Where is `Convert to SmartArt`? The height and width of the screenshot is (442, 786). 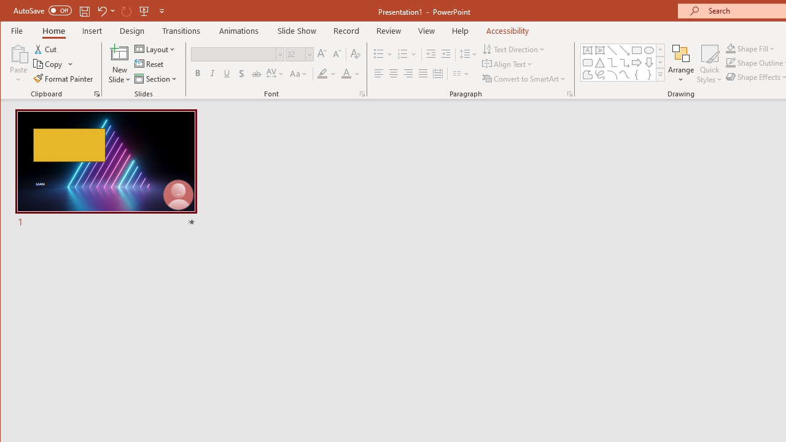
Convert to SmartArt is located at coordinates (525, 79).